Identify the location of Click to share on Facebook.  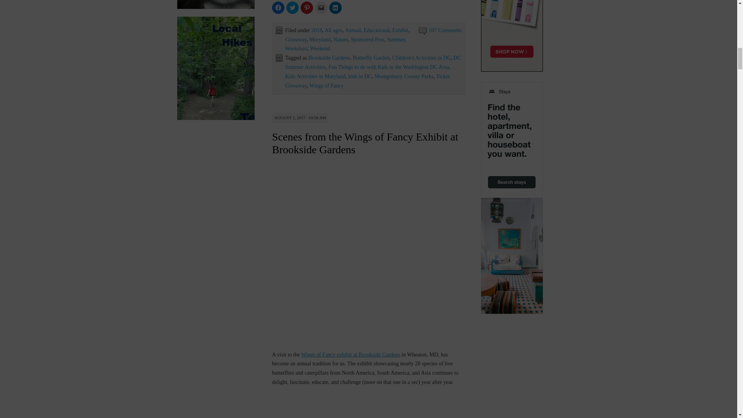
(278, 8).